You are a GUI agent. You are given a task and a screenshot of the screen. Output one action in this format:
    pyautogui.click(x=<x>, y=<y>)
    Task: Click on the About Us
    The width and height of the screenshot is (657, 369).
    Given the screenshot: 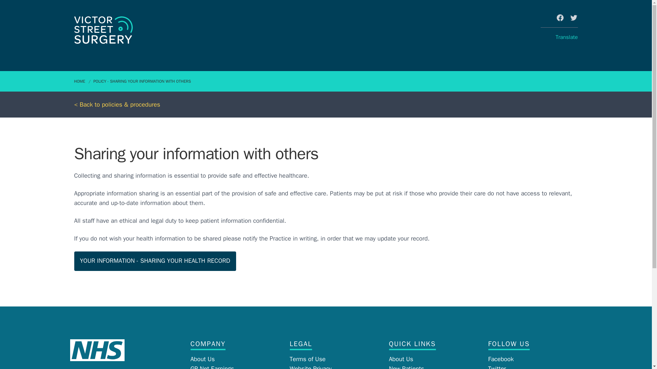 What is the action you would take?
    pyautogui.click(x=203, y=359)
    